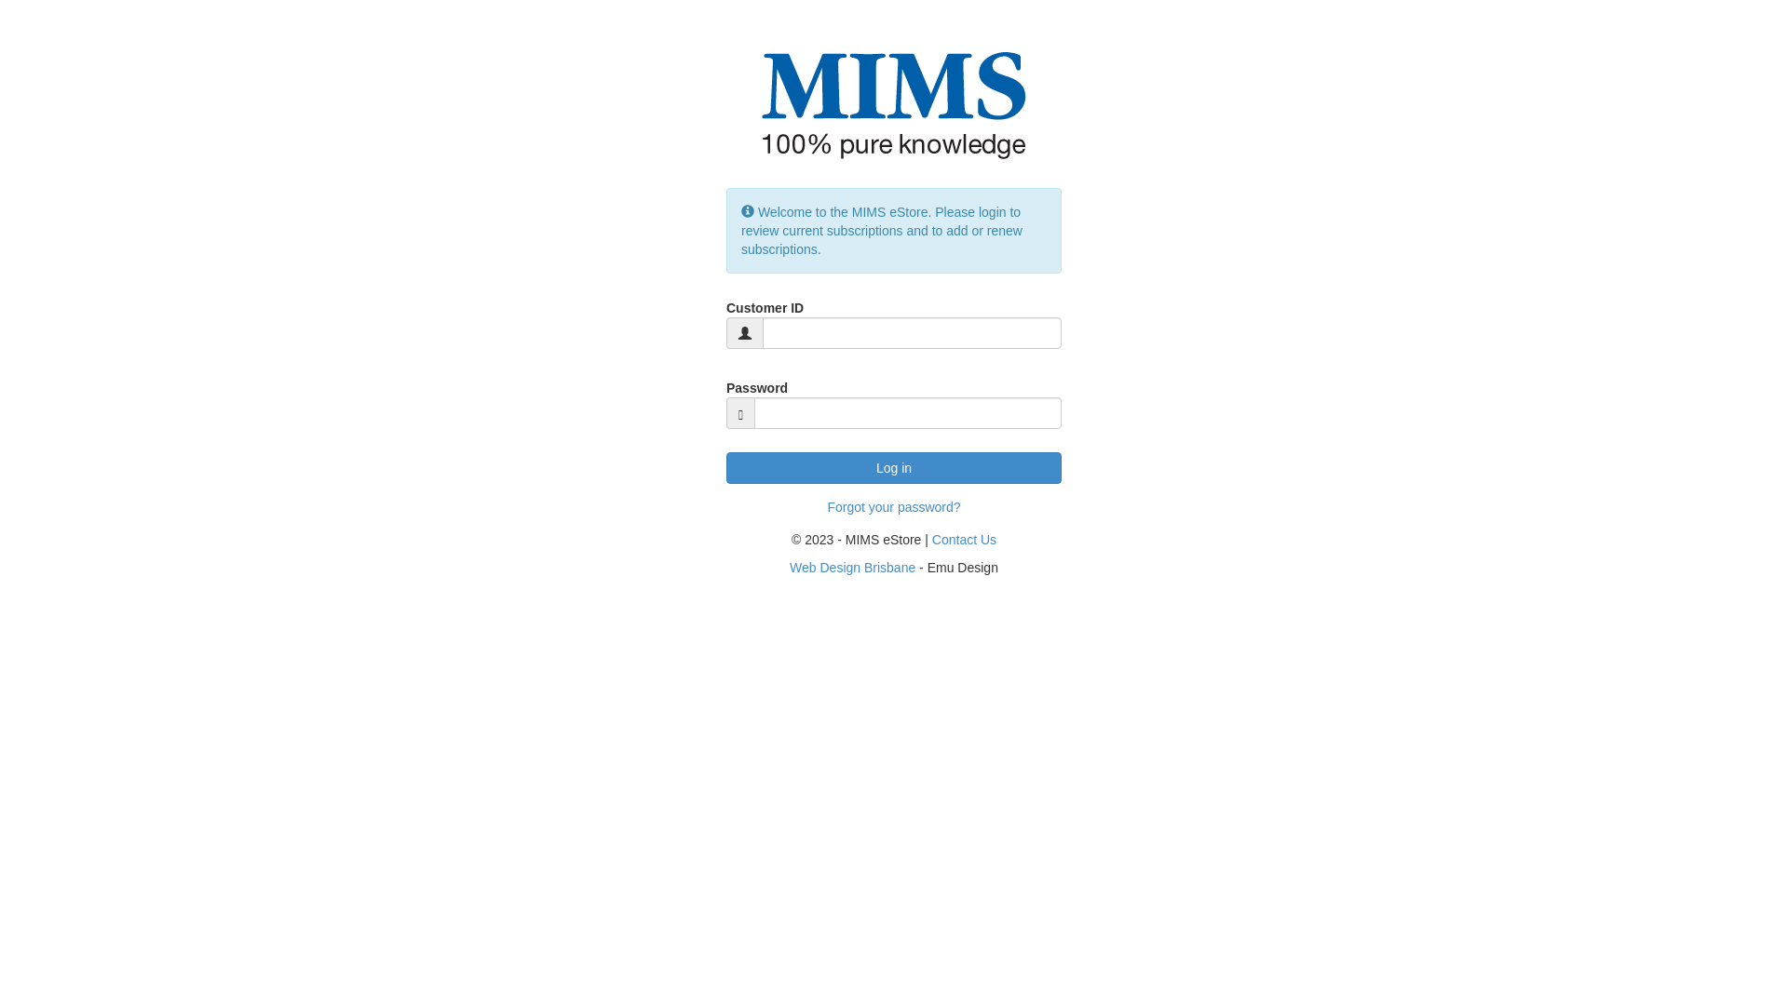 The image size is (1788, 1005). What do you see at coordinates (894, 468) in the screenshot?
I see `Log in` at bounding box center [894, 468].